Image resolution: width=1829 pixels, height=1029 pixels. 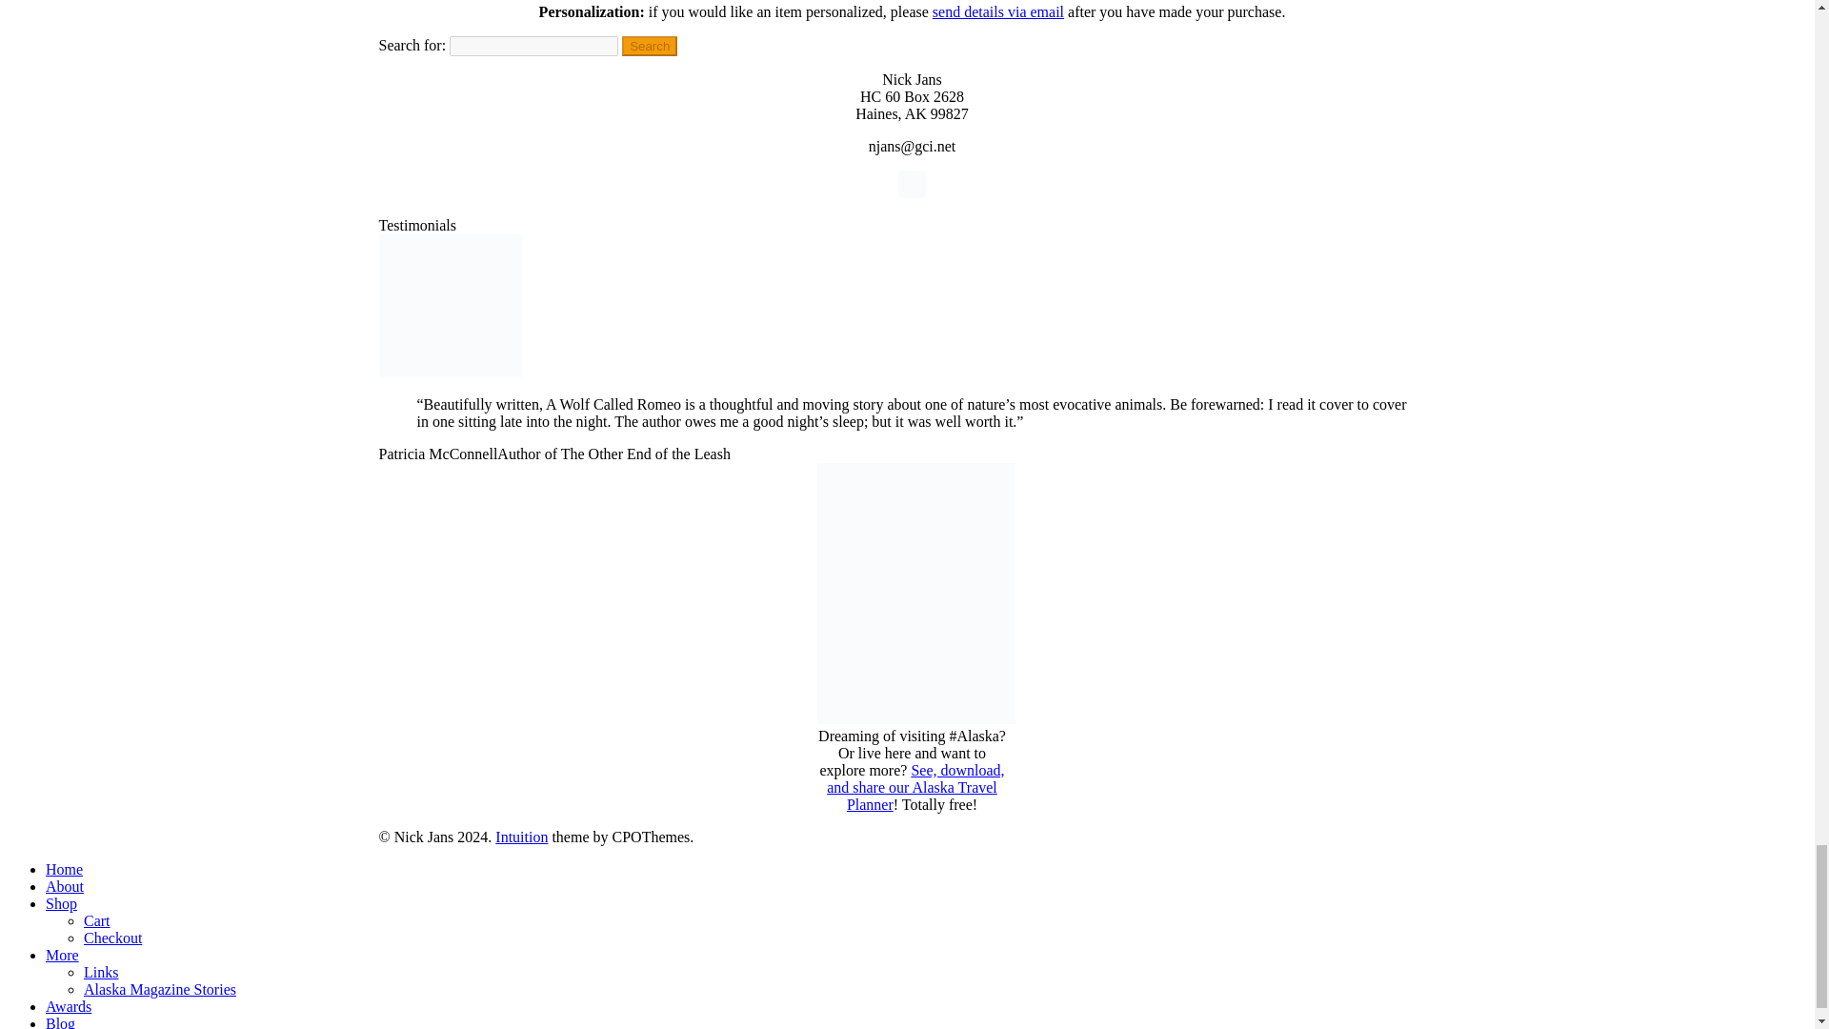 What do you see at coordinates (998, 11) in the screenshot?
I see `send details via email` at bounding box center [998, 11].